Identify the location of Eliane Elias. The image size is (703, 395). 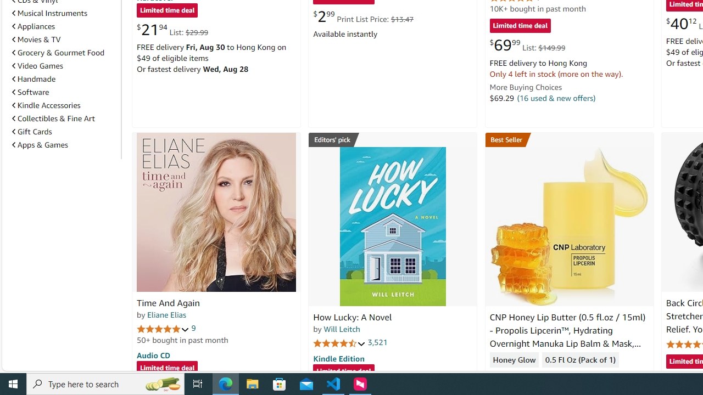
(166, 314).